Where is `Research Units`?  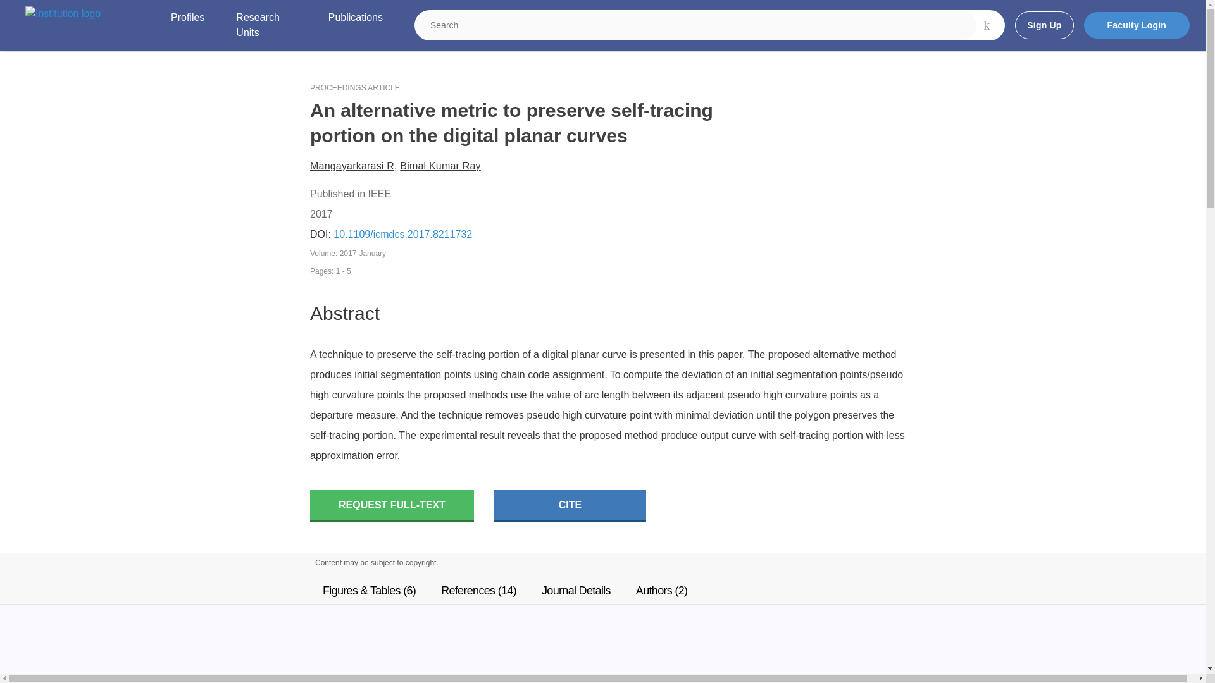
Research Units is located at coordinates (266, 25).